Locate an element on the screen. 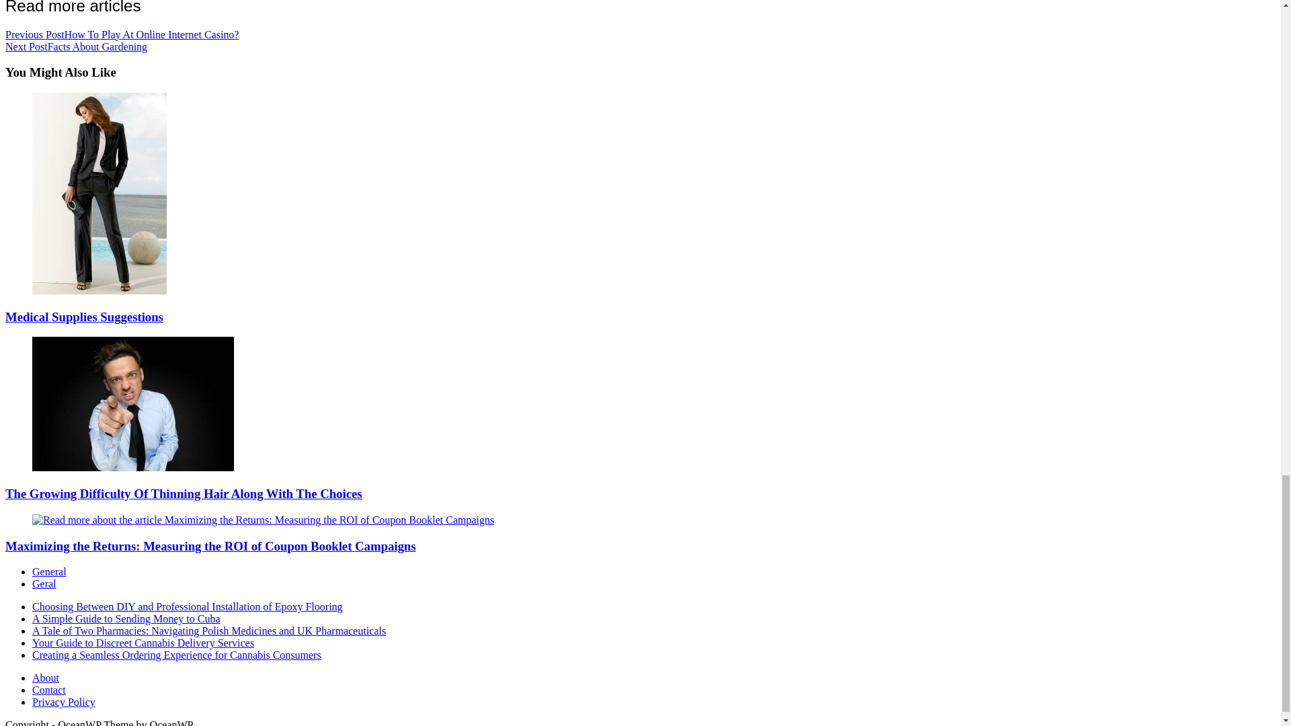 This screenshot has height=726, width=1291. General is located at coordinates (50, 571).